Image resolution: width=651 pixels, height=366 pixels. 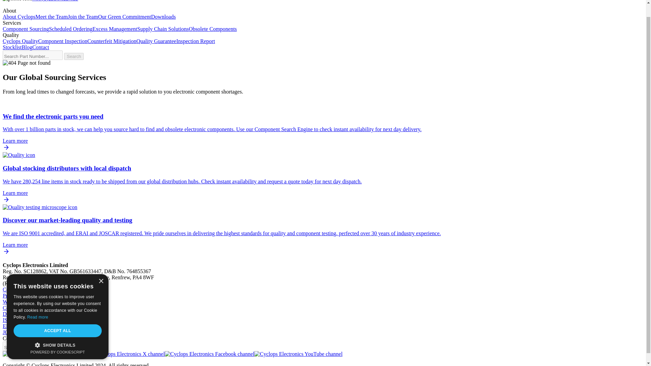 What do you see at coordinates (38, 304) in the screenshot?
I see `Read more` at bounding box center [38, 304].